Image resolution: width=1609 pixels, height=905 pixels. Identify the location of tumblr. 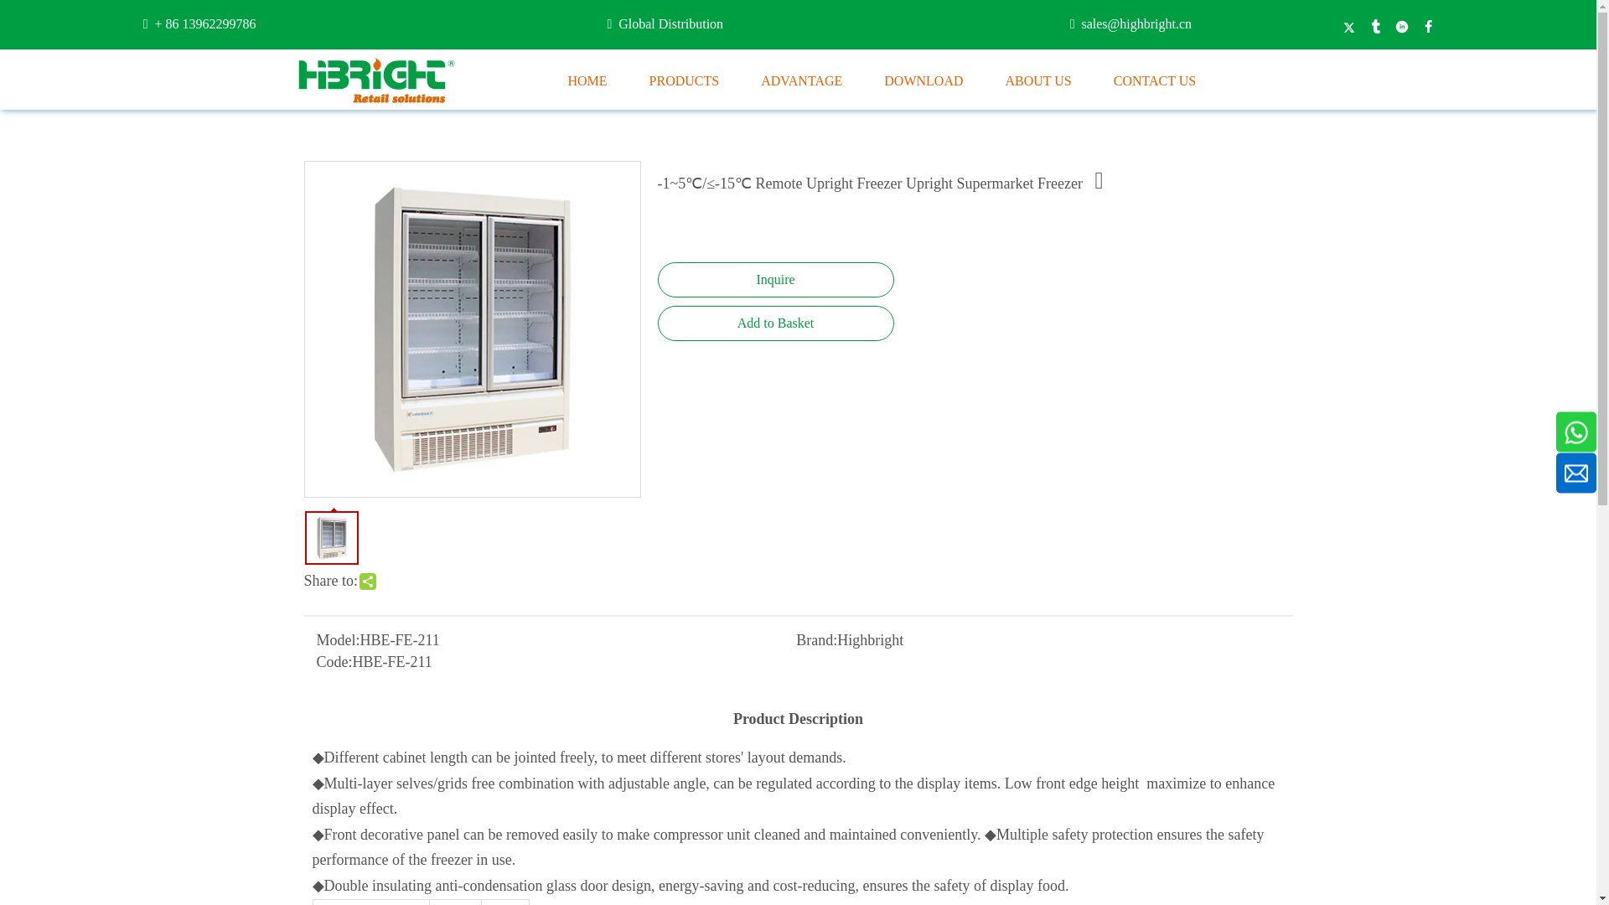
(1376, 26).